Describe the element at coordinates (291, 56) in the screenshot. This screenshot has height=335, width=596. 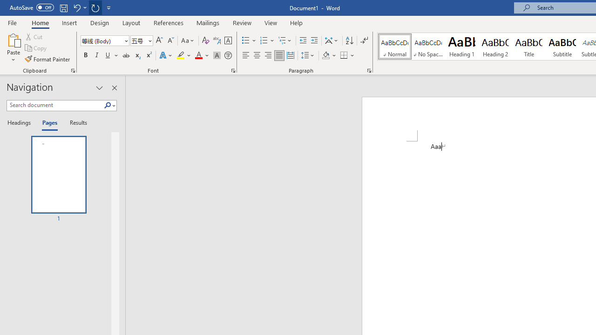
I see `Distributed` at that location.